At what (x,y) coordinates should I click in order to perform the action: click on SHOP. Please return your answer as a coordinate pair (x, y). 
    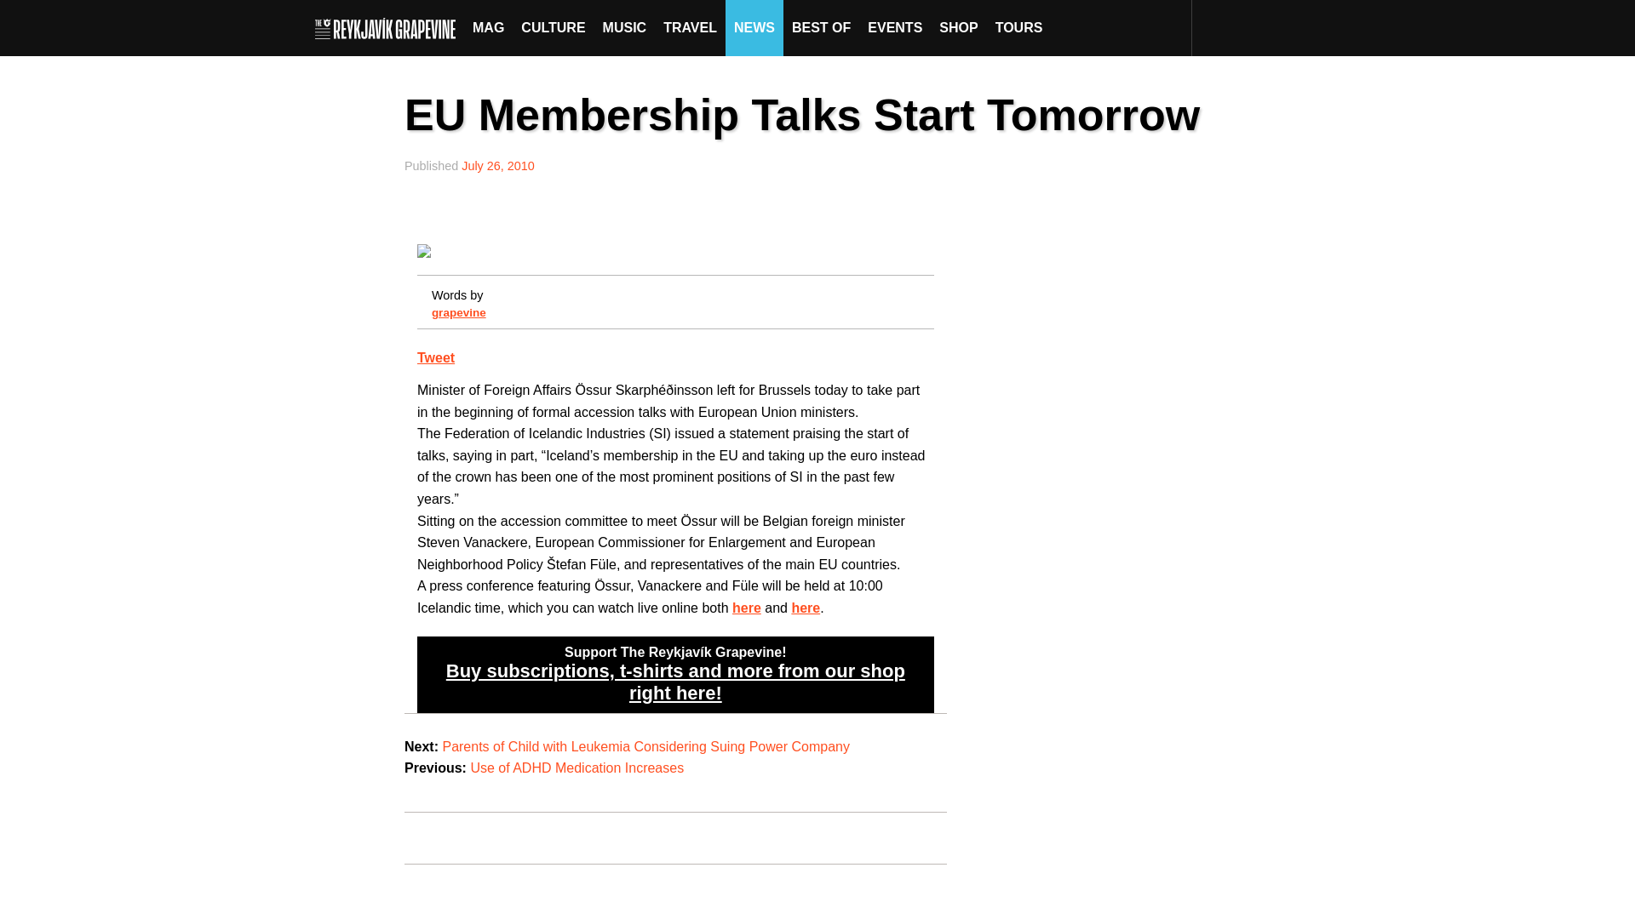
    Looking at the image, I should click on (957, 27).